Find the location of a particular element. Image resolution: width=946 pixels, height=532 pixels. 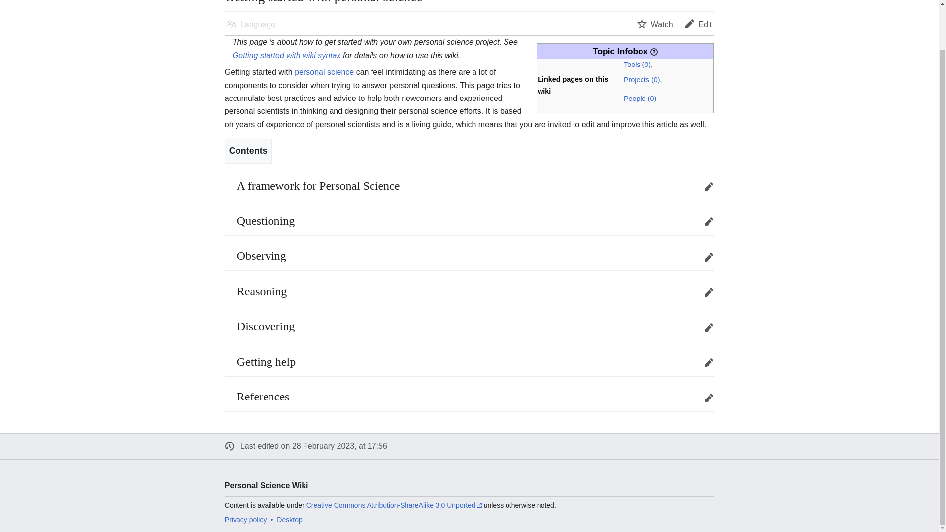

personal science is located at coordinates (324, 72).